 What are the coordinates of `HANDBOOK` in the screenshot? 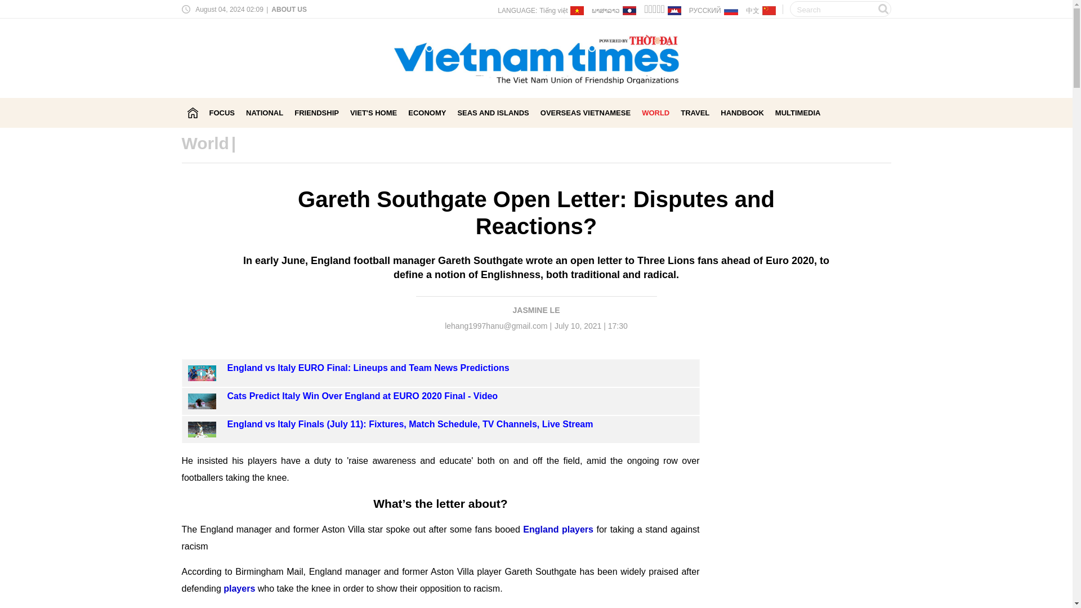 It's located at (742, 113).